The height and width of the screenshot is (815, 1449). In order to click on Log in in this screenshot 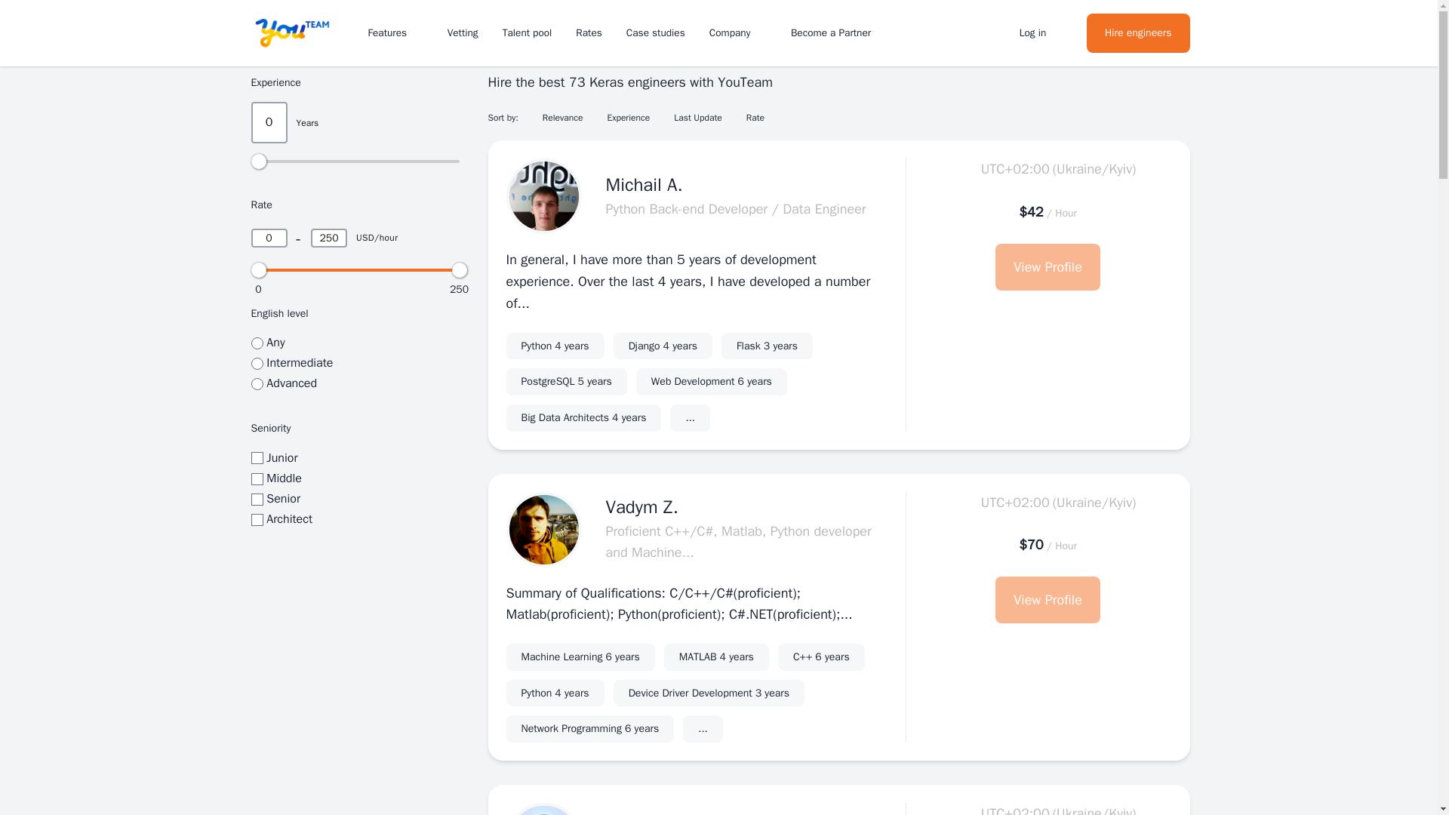, I will do `click(663, 346)`.